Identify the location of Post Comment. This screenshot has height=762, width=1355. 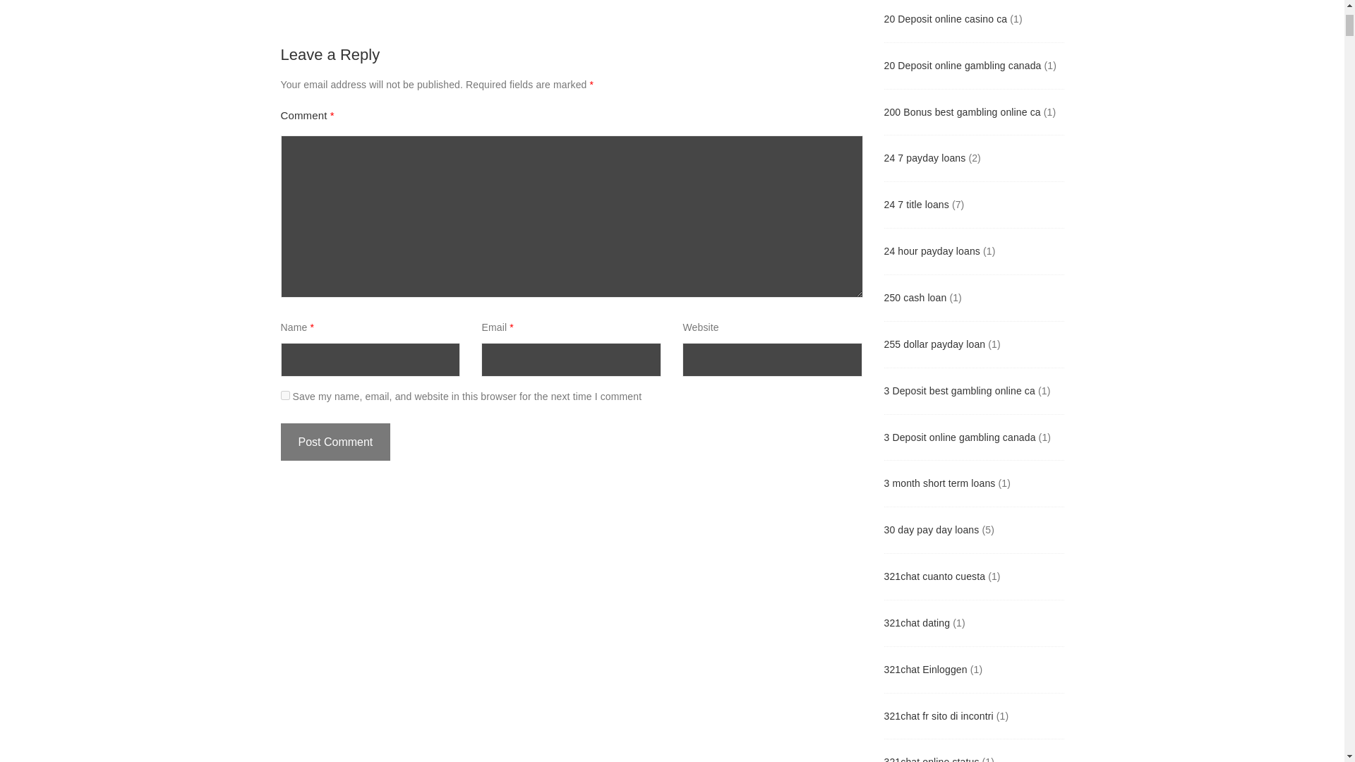
(336, 442).